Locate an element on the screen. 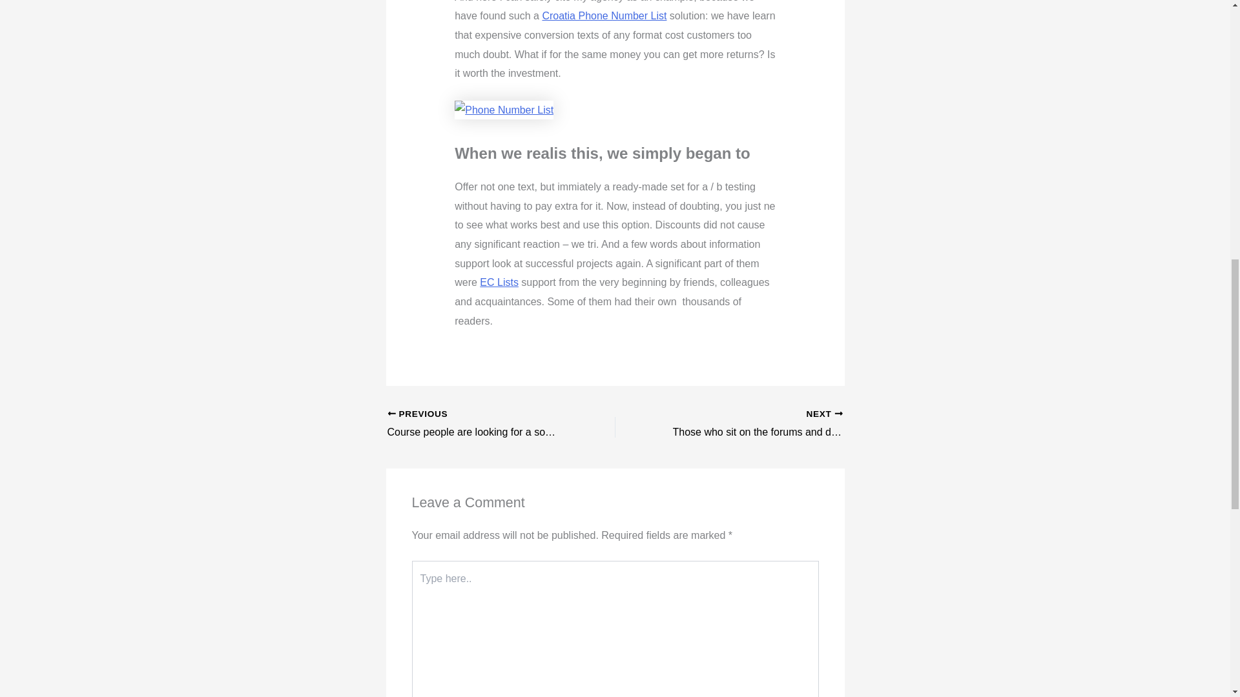 Image resolution: width=1240 pixels, height=697 pixels. Course people are looking for a solution to is located at coordinates (479, 424).